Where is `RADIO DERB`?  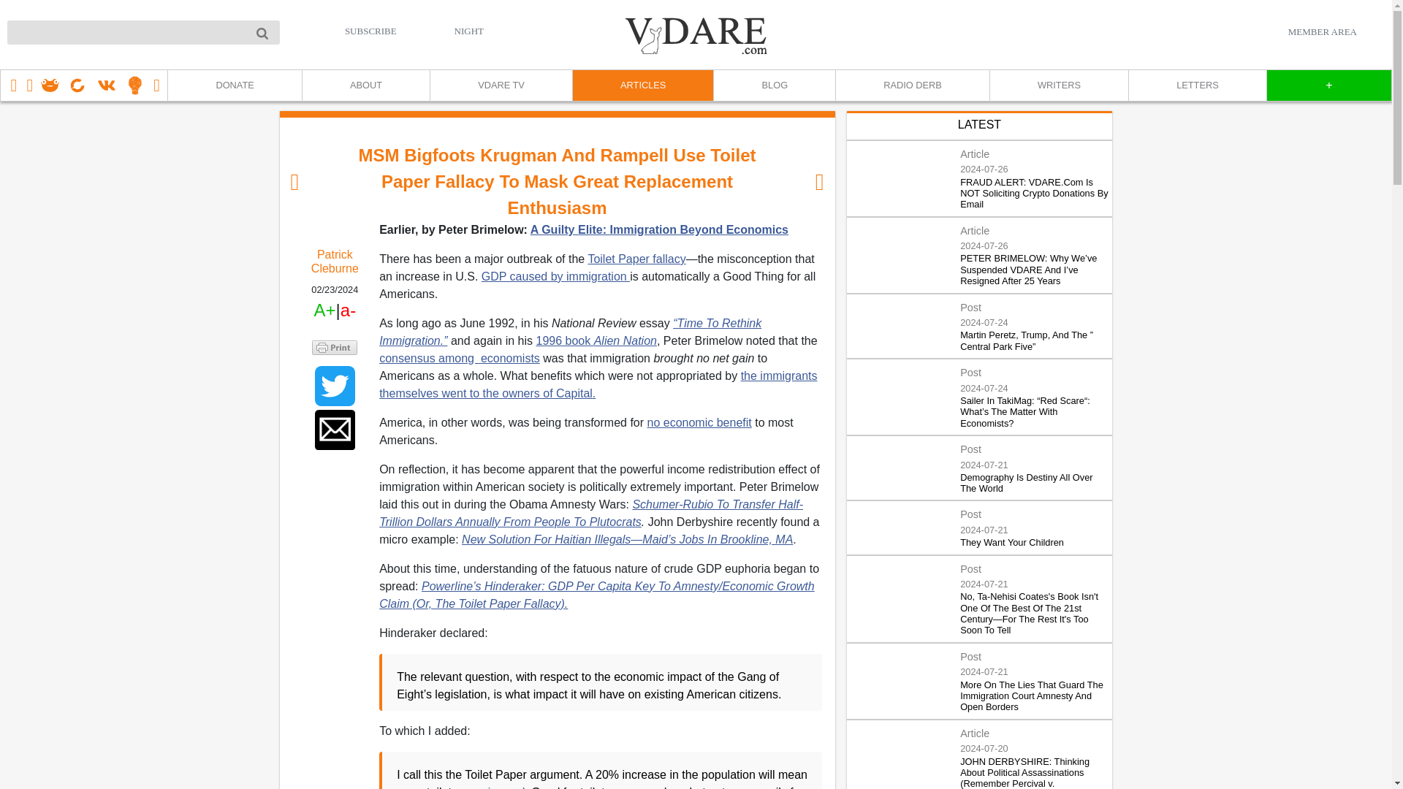 RADIO DERB is located at coordinates (912, 85).